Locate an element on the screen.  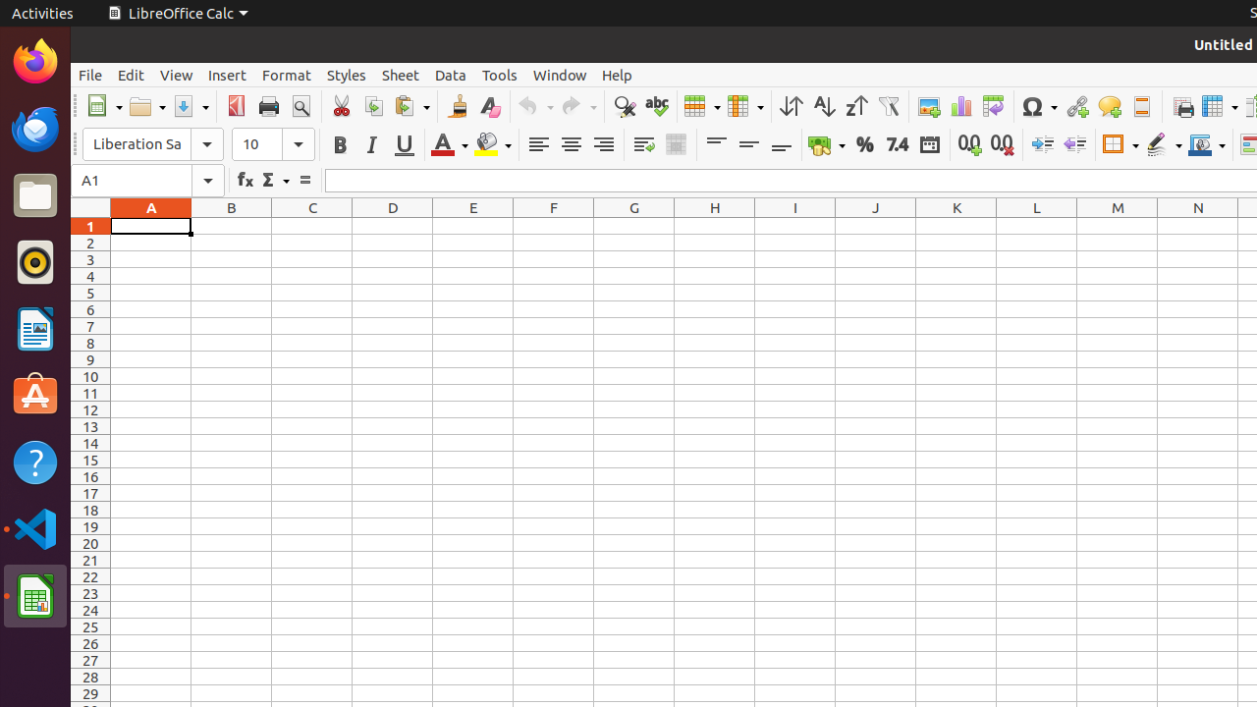
Add Decimal Place is located at coordinates (970, 145).